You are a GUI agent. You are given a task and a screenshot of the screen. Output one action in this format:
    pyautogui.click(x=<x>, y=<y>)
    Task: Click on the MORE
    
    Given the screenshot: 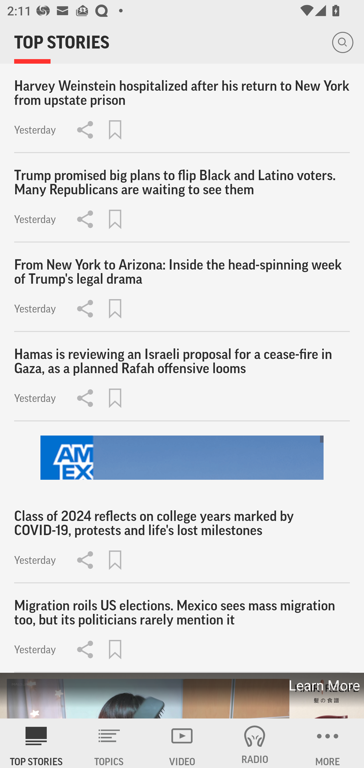 What is the action you would take?
    pyautogui.click(x=328, y=743)
    